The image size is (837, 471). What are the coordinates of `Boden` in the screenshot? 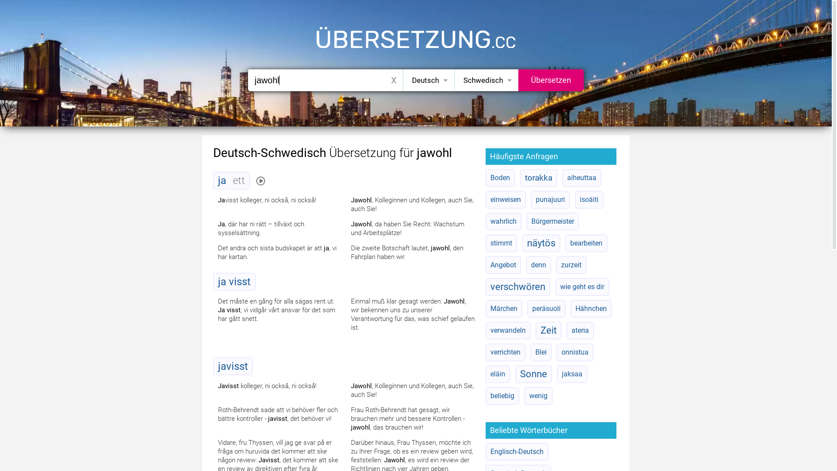 It's located at (500, 178).